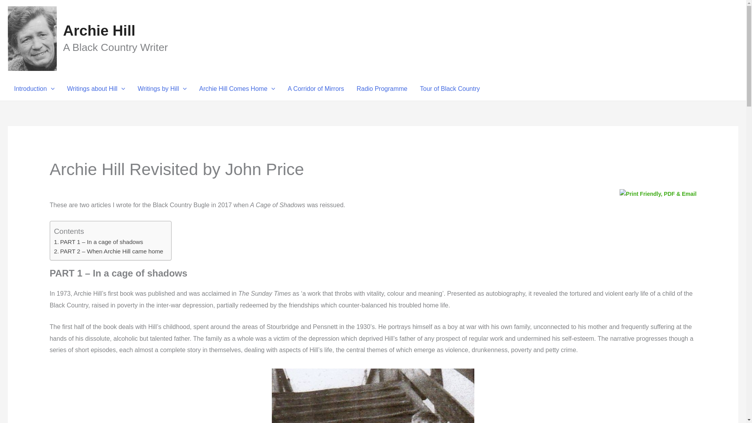 The image size is (752, 423). I want to click on A Corridor of Mirrors, so click(316, 89).